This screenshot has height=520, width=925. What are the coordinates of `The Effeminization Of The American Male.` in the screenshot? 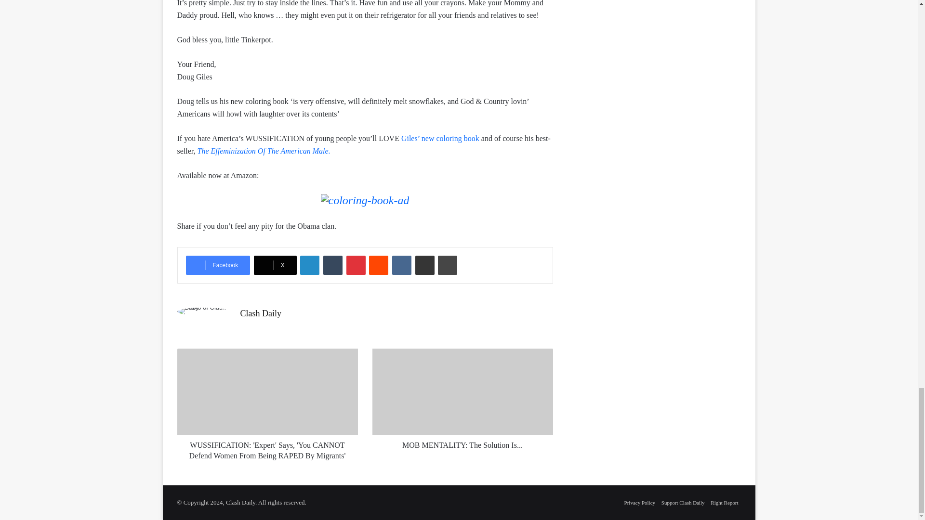 It's located at (264, 150).